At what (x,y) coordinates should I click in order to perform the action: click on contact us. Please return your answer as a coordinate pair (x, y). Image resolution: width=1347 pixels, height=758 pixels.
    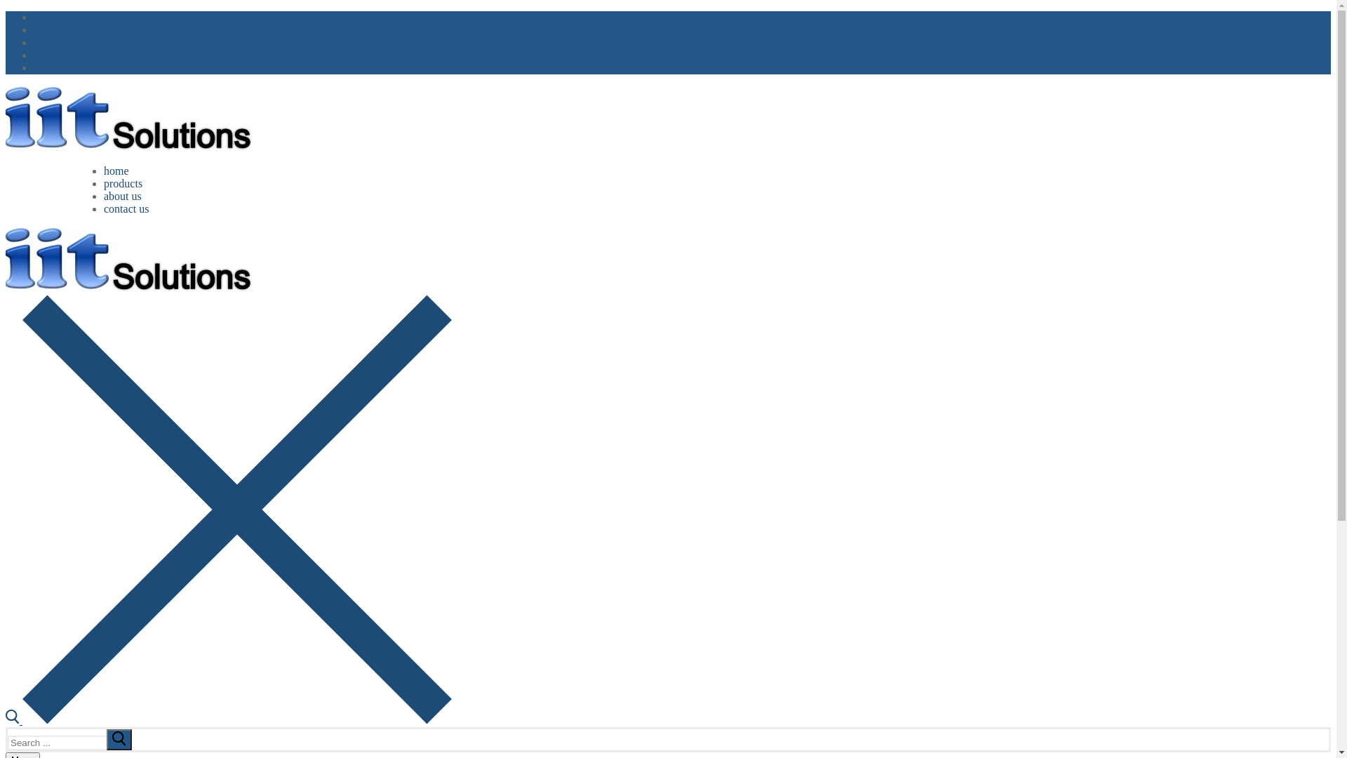
    Looking at the image, I should click on (126, 209).